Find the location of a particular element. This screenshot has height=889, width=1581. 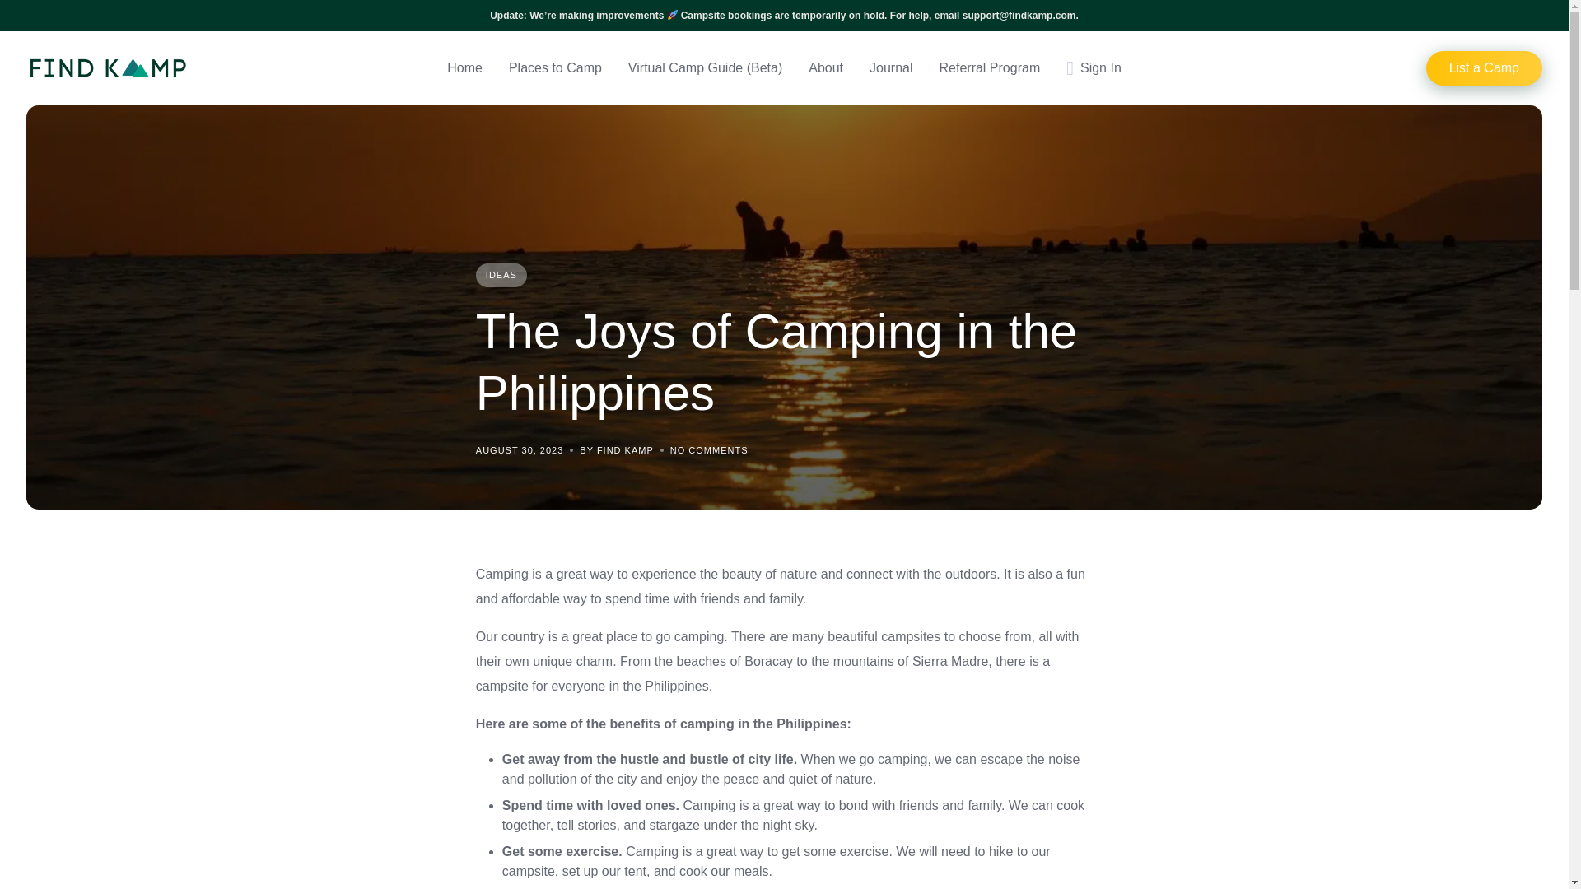

Journal is located at coordinates (891, 68).